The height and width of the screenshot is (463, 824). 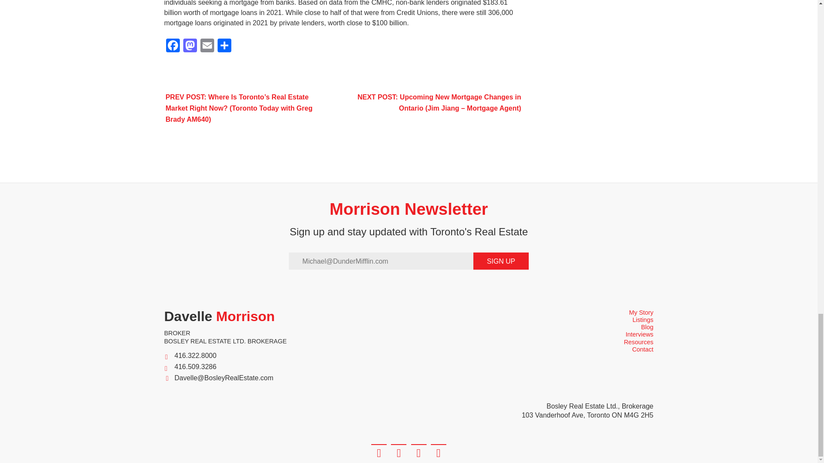 What do you see at coordinates (173, 46) in the screenshot?
I see `Facebook` at bounding box center [173, 46].